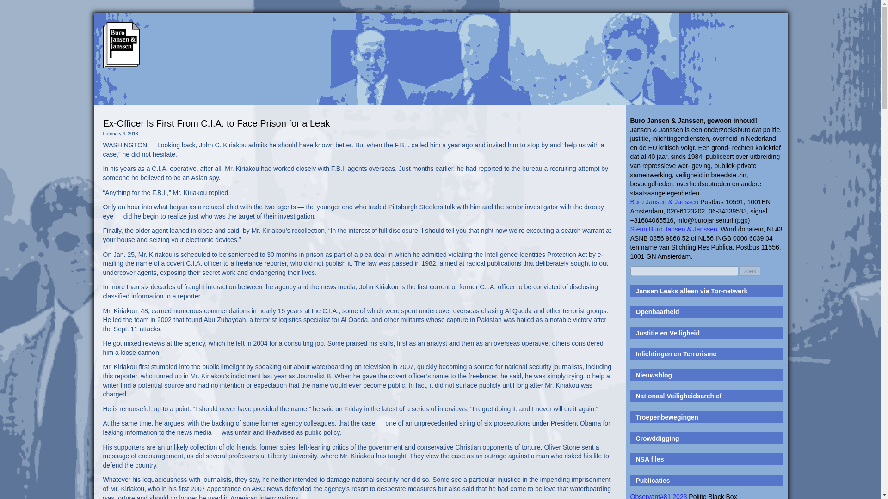 The height and width of the screenshot is (499, 888). I want to click on Nationaal Veiligheidsarchief, so click(678, 396).